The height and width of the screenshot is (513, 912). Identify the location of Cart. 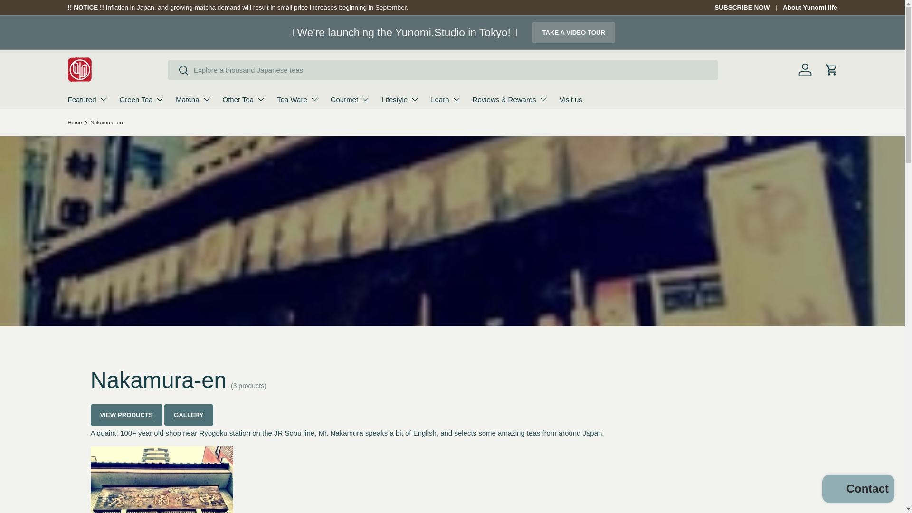
(831, 69).